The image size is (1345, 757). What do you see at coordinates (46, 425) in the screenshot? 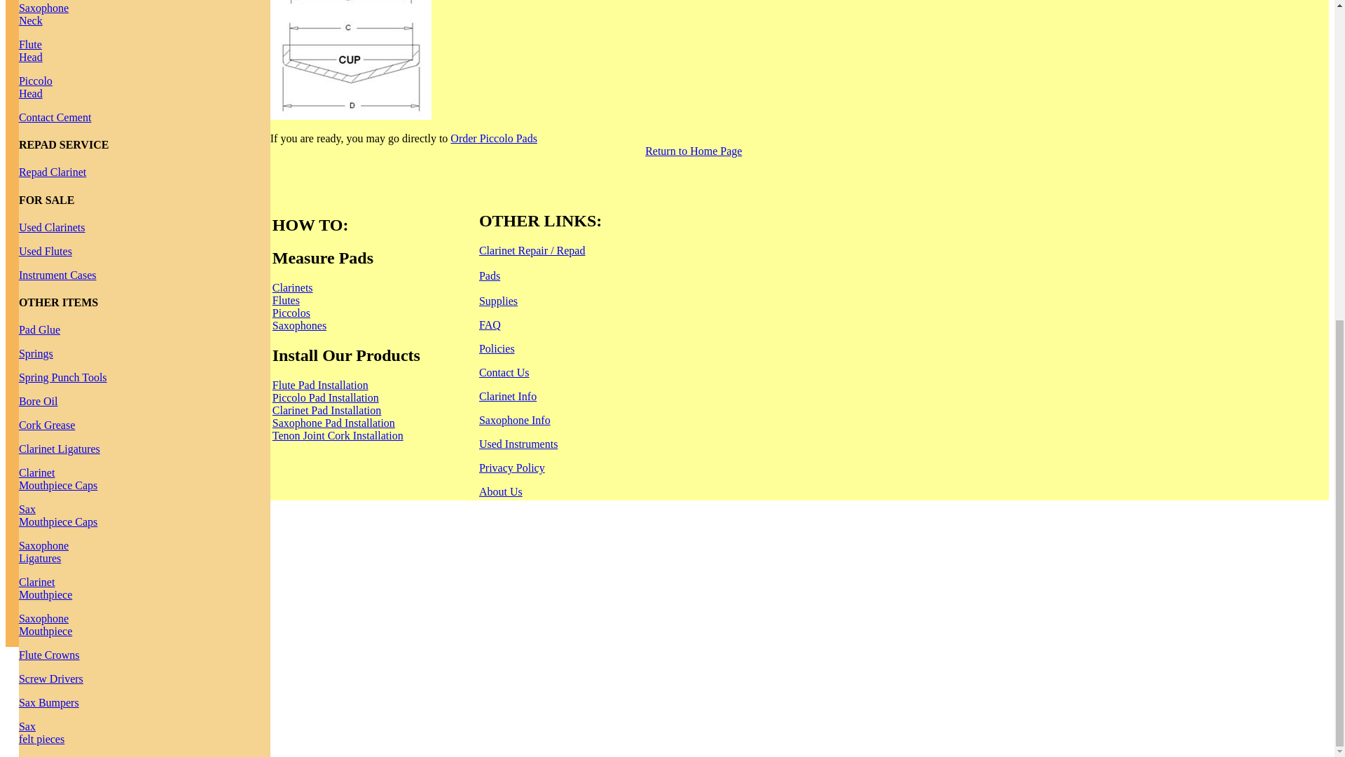
I see `Sax Bumpers` at bounding box center [46, 425].